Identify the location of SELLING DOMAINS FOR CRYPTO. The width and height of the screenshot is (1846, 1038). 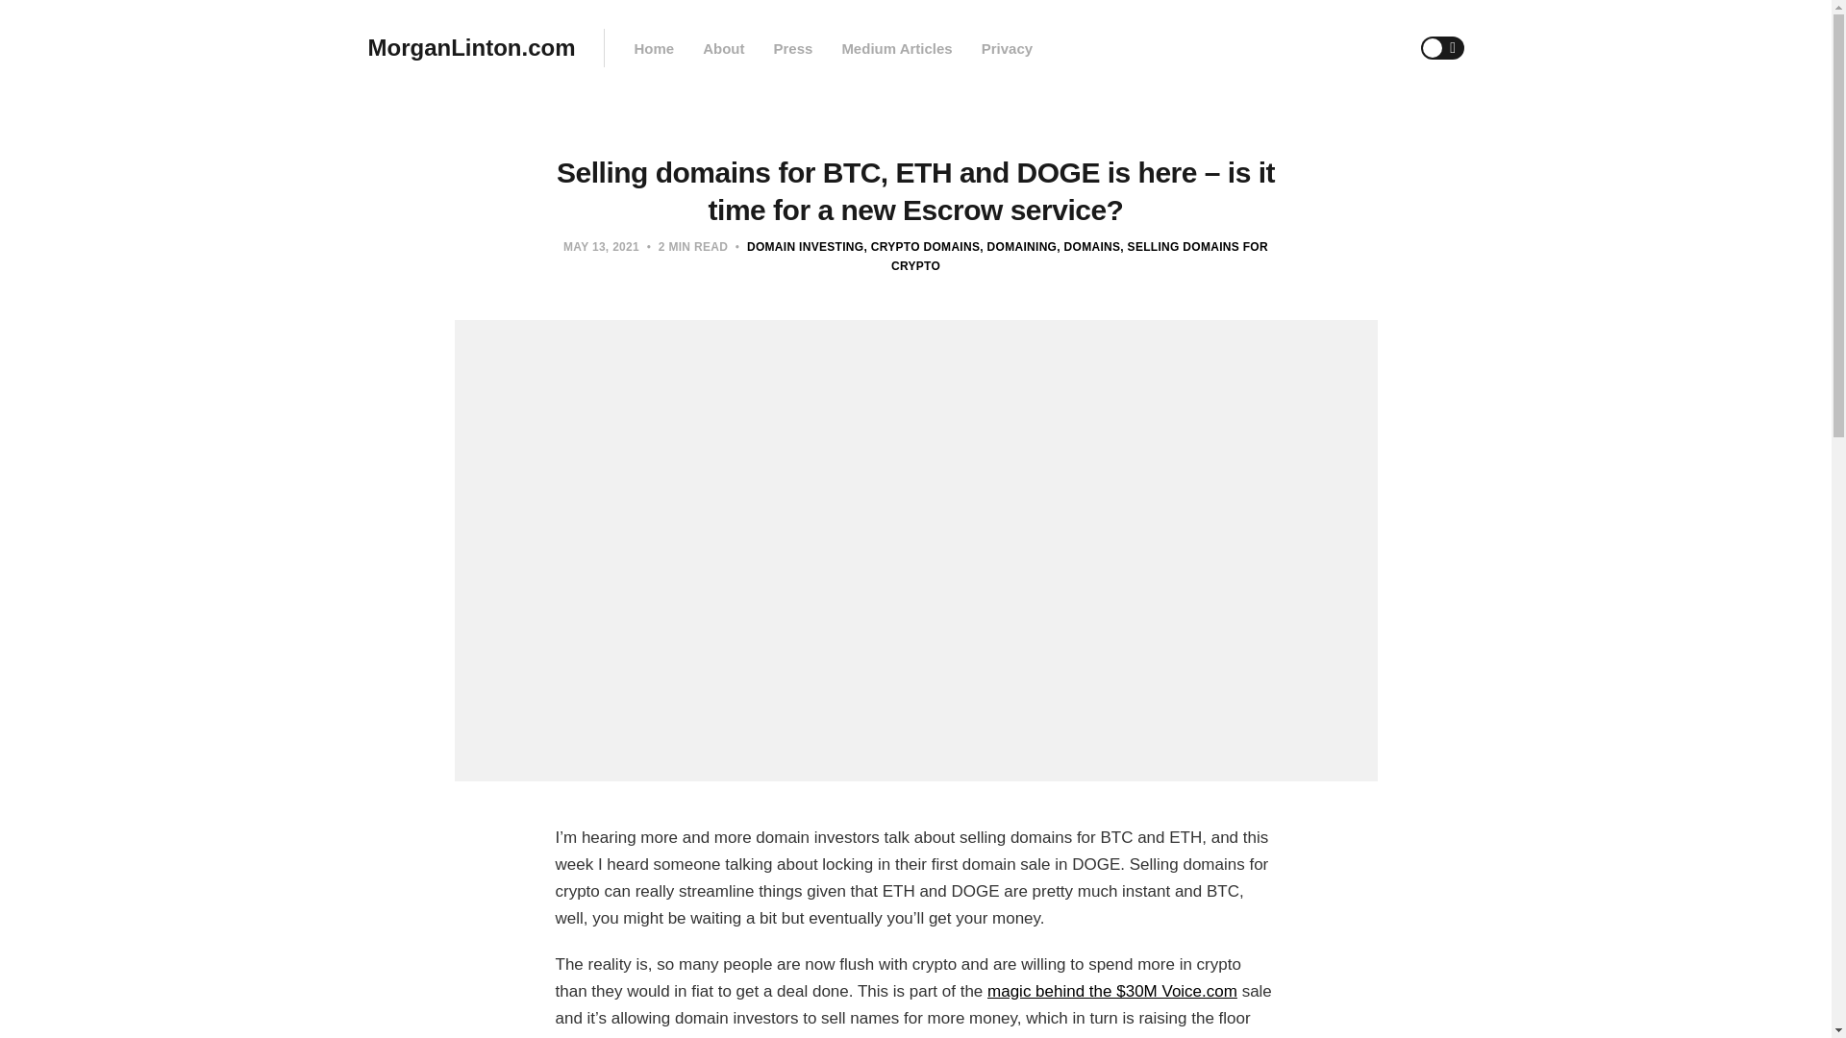
(1080, 256).